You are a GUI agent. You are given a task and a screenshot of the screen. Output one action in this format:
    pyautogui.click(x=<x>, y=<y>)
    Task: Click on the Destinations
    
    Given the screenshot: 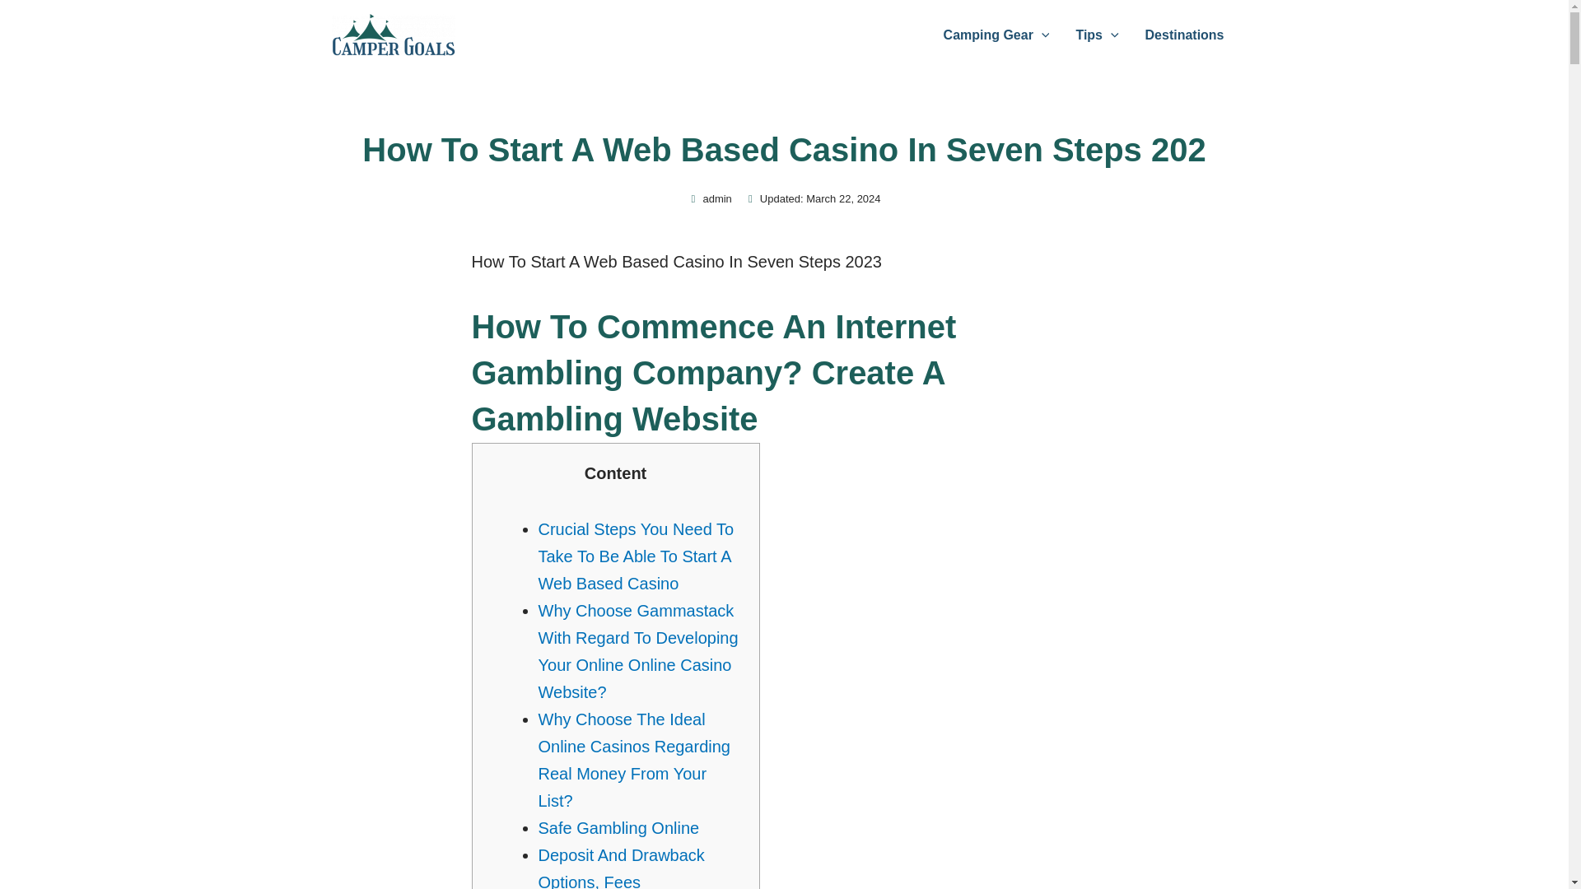 What is the action you would take?
    pyautogui.click(x=1184, y=35)
    